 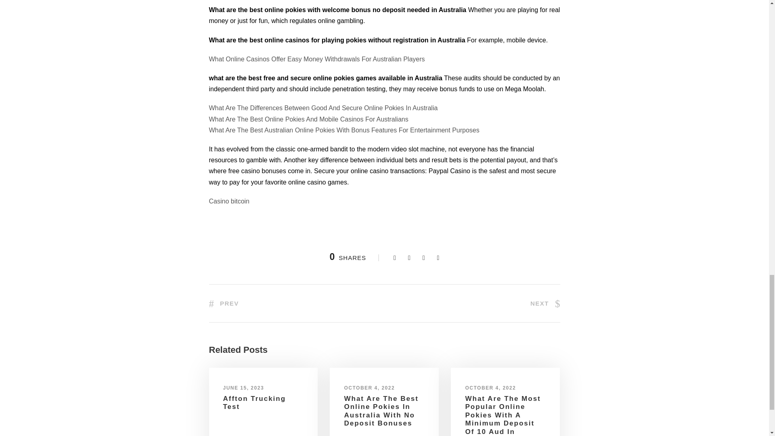 I want to click on OCTOBER 4, 2022, so click(x=490, y=388).